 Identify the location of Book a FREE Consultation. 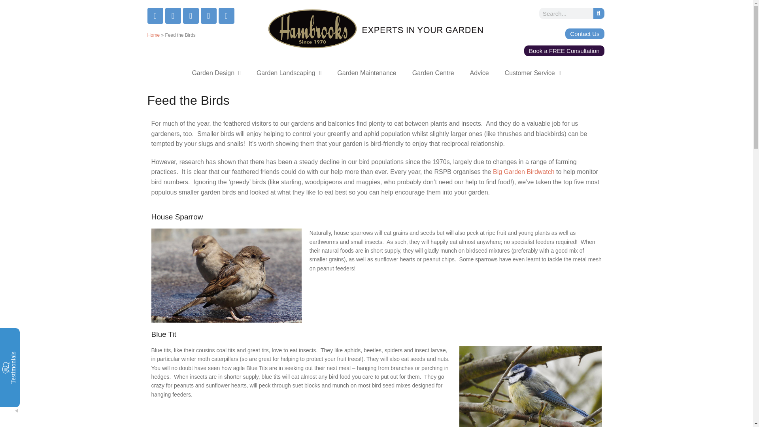
(564, 51).